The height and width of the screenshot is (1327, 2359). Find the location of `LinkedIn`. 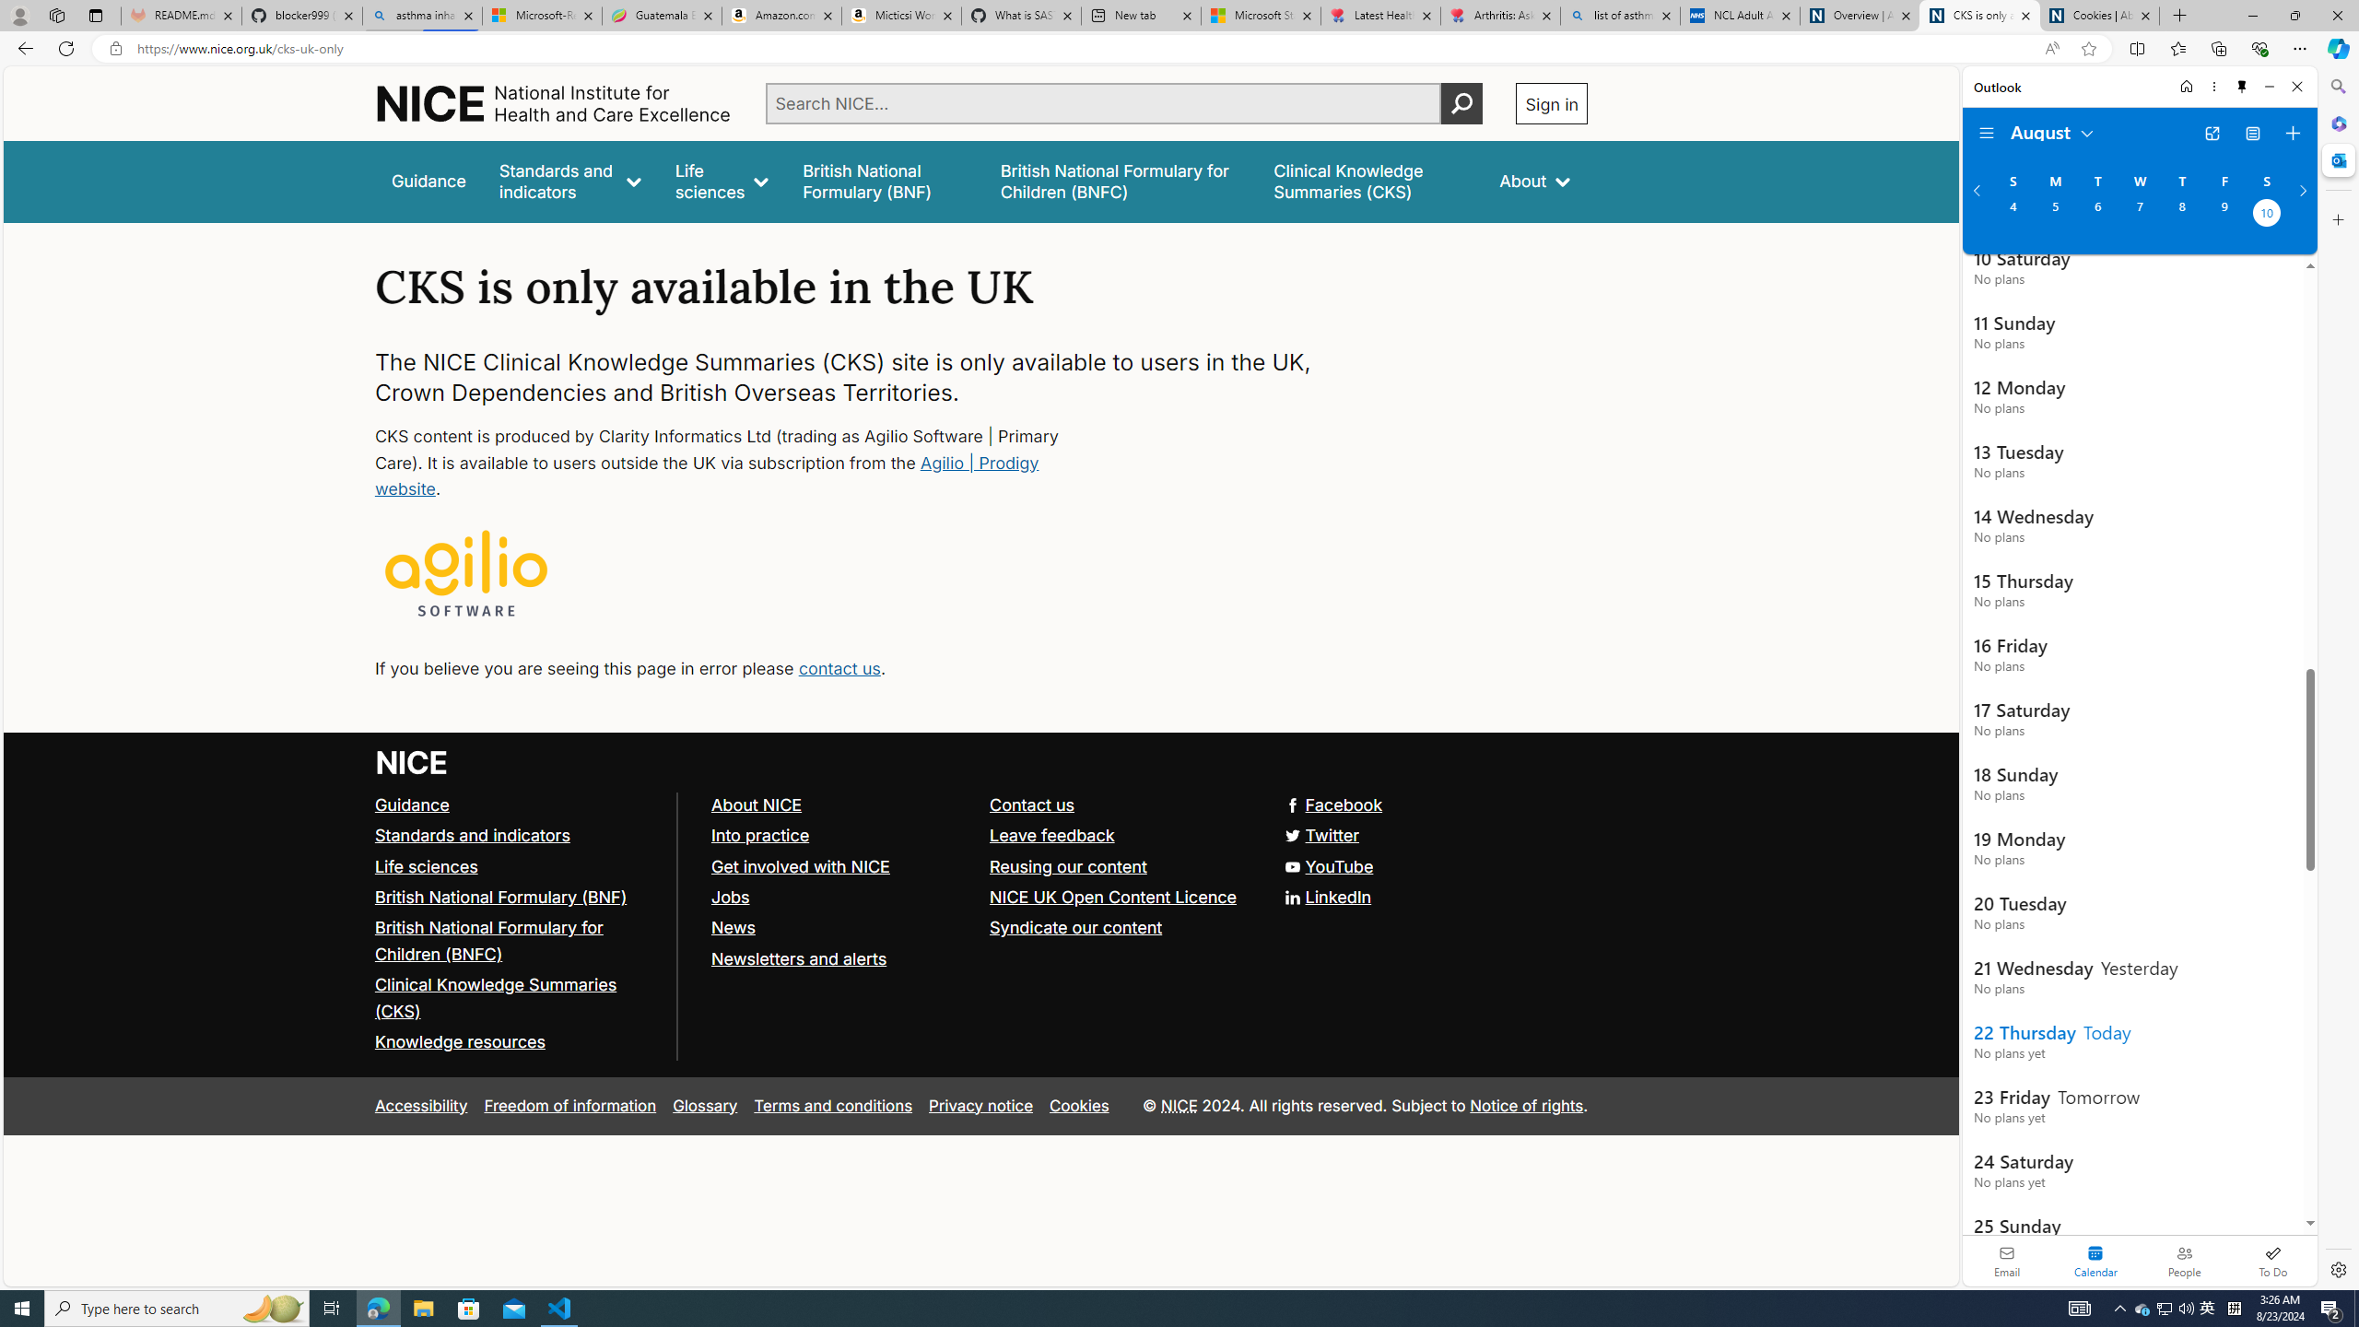

LinkedIn is located at coordinates (980, 898).